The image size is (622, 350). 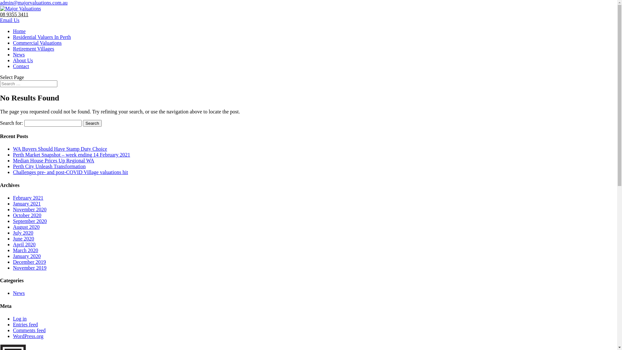 What do you see at coordinates (10, 20) in the screenshot?
I see `Email Us` at bounding box center [10, 20].